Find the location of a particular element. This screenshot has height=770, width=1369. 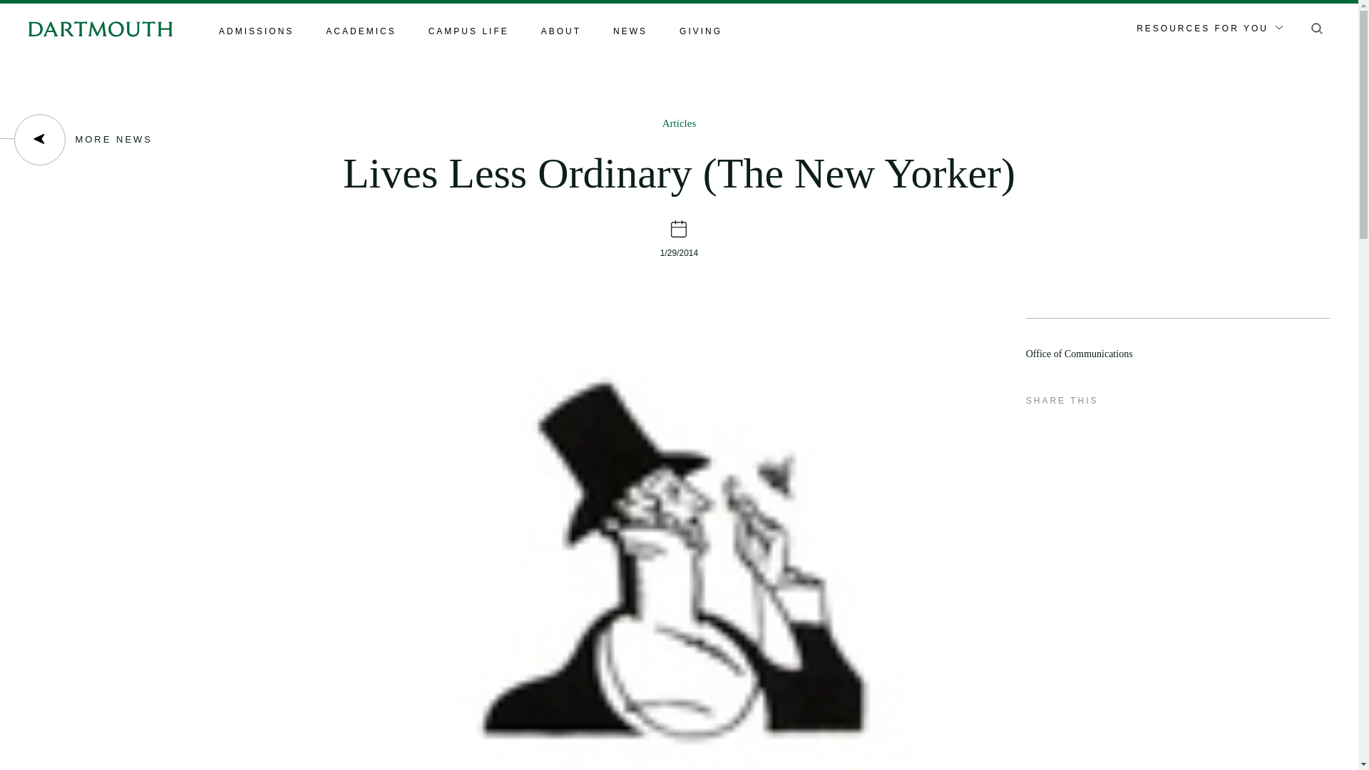

ABOUT is located at coordinates (560, 32).